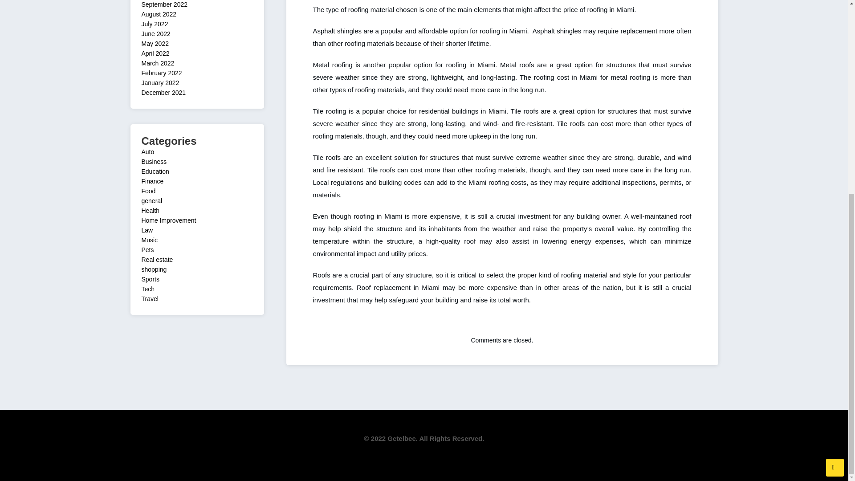 The width and height of the screenshot is (855, 481). Describe the element at coordinates (165, 4) in the screenshot. I see `September 2022` at that location.